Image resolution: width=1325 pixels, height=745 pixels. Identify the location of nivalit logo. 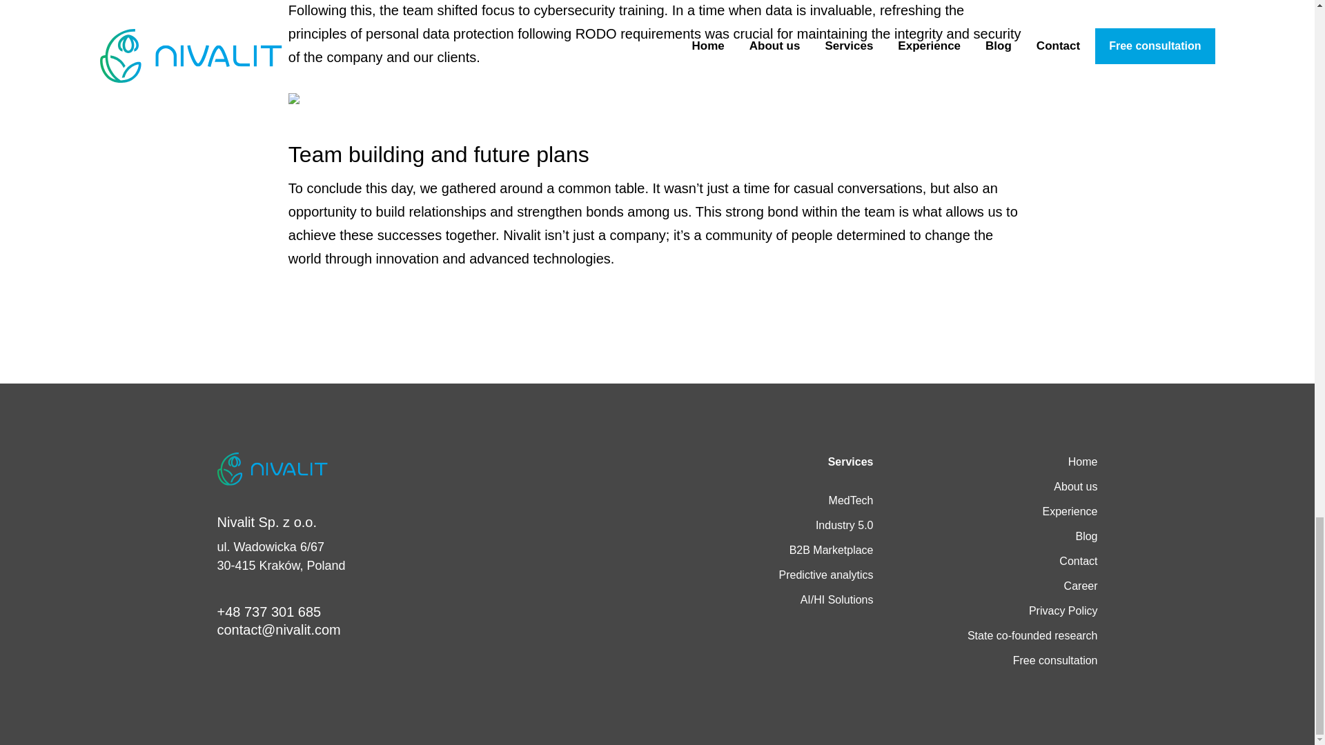
(272, 469).